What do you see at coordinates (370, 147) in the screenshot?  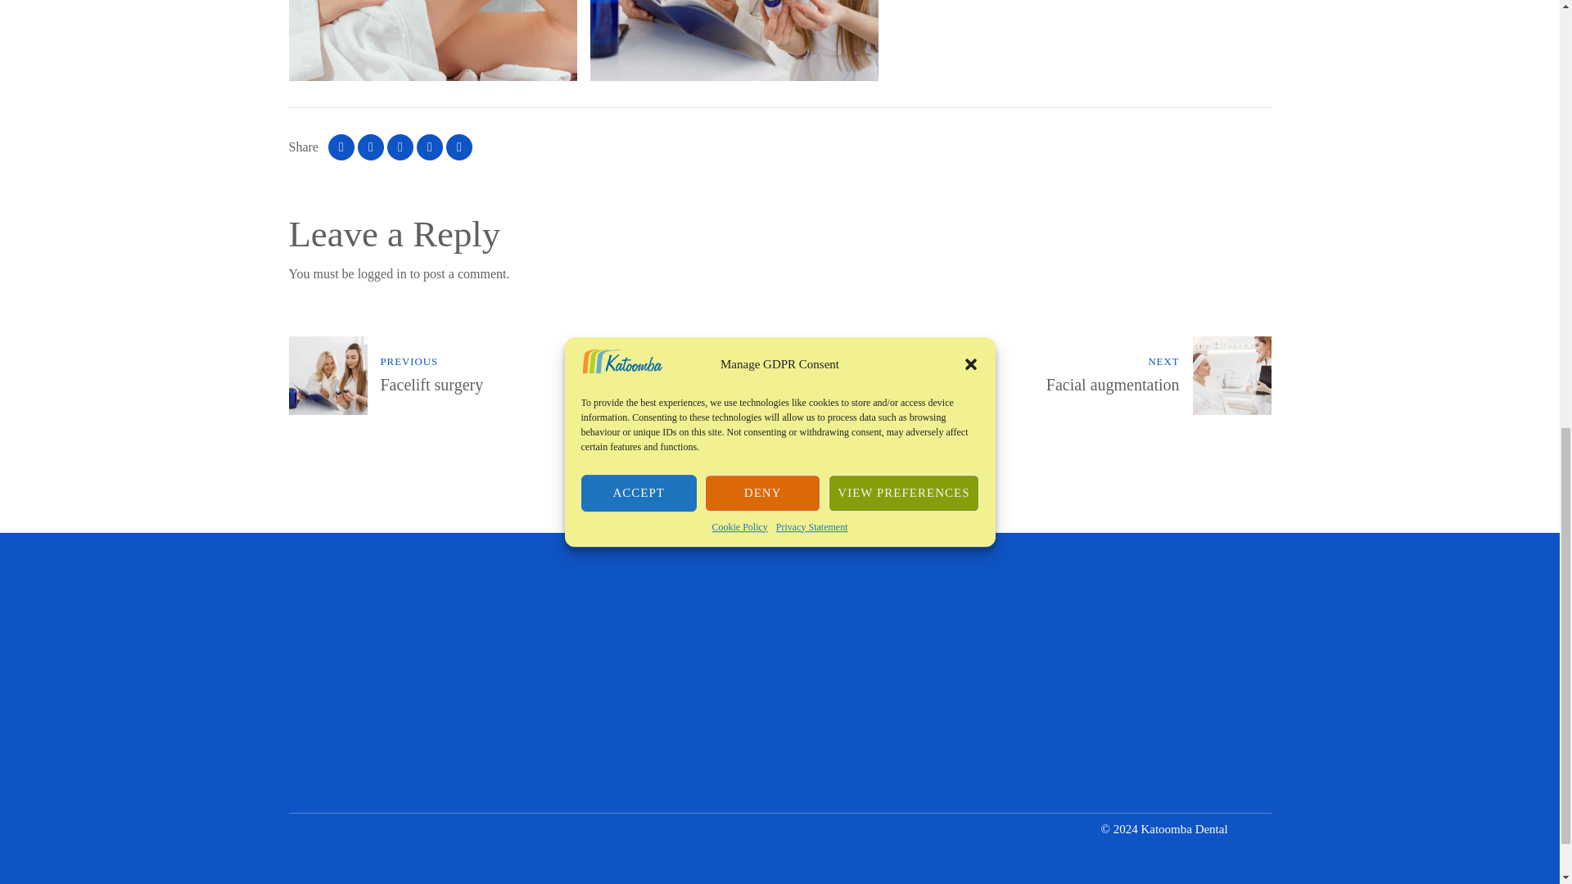 I see `Share on Twitter` at bounding box center [370, 147].